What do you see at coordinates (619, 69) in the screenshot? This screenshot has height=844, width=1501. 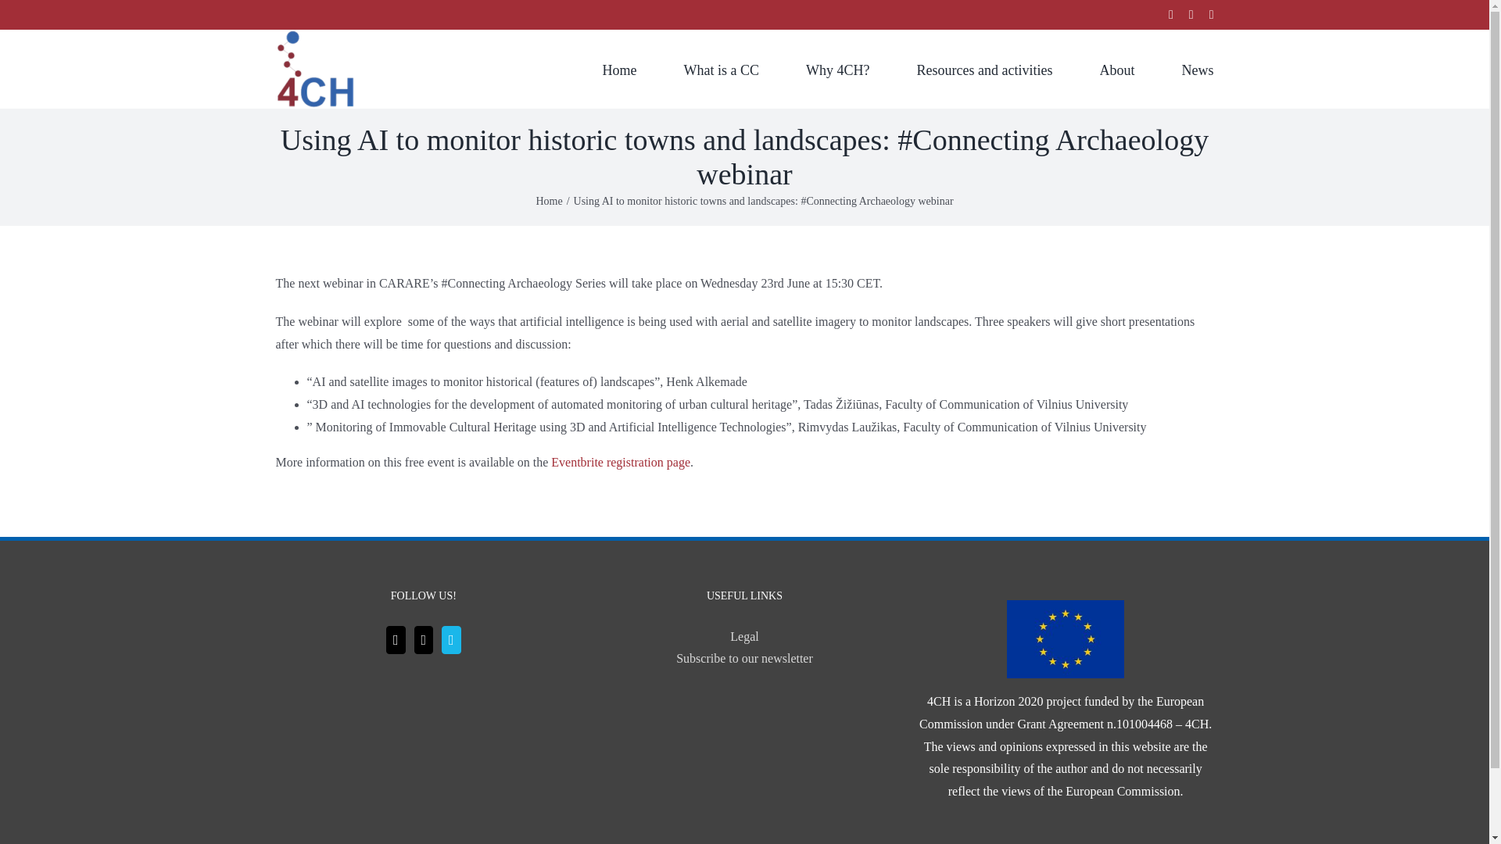 I see `Home` at bounding box center [619, 69].